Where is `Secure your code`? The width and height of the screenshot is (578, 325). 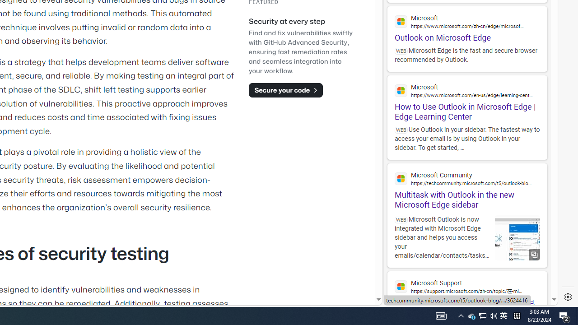
Secure your code is located at coordinates (285, 90).